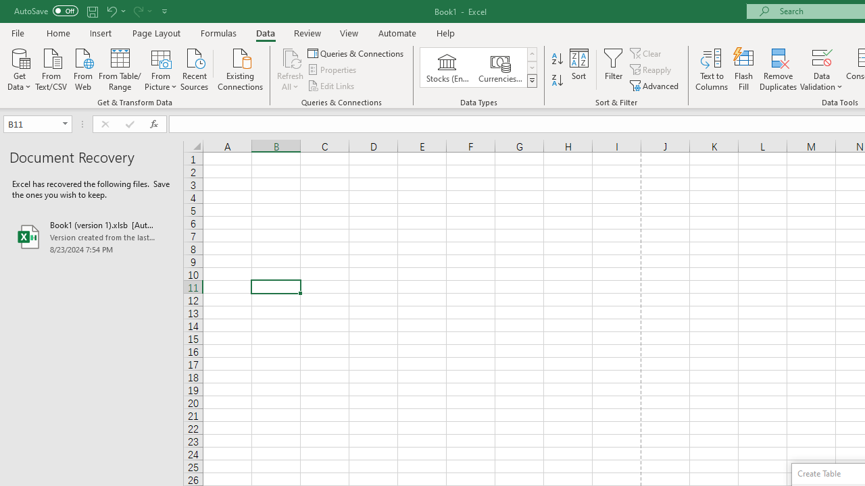  What do you see at coordinates (82, 68) in the screenshot?
I see `From Web` at bounding box center [82, 68].